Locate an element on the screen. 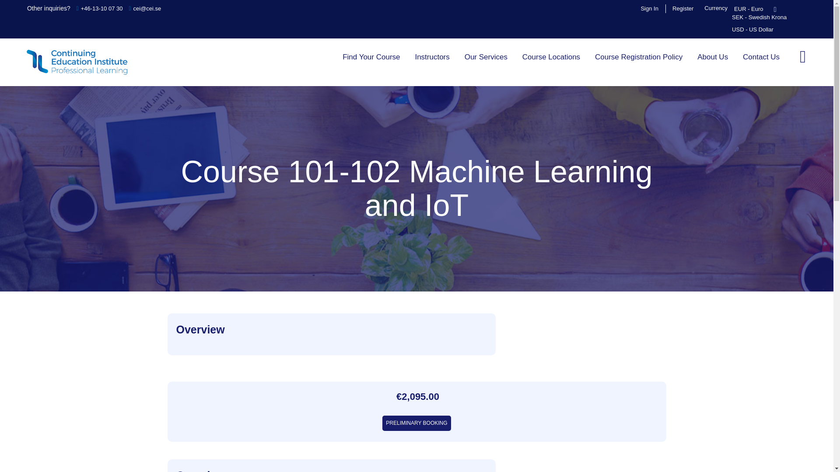  Contact Us is located at coordinates (761, 57).